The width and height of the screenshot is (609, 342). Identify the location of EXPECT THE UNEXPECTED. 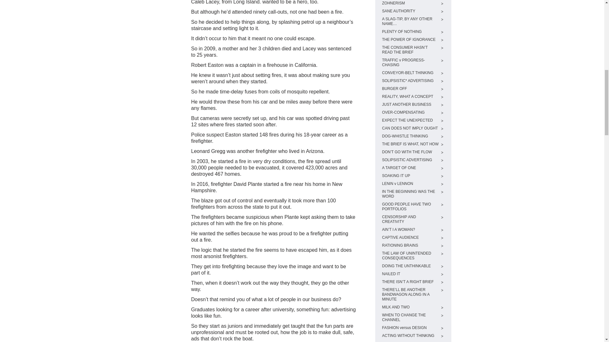
(410, 120).